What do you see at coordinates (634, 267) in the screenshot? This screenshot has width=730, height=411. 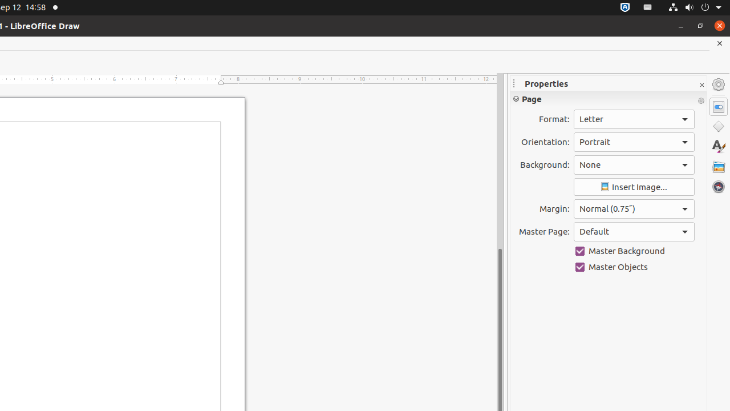 I see `Master Objects` at bounding box center [634, 267].